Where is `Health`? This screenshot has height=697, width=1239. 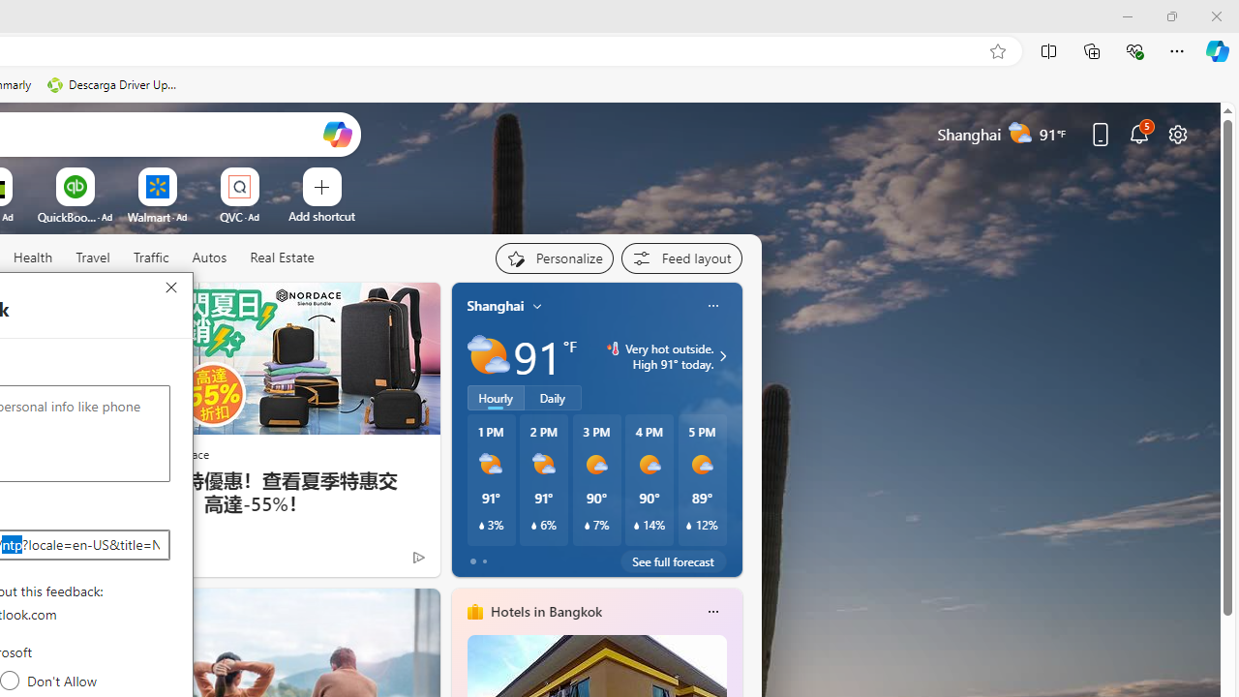 Health is located at coordinates (33, 258).